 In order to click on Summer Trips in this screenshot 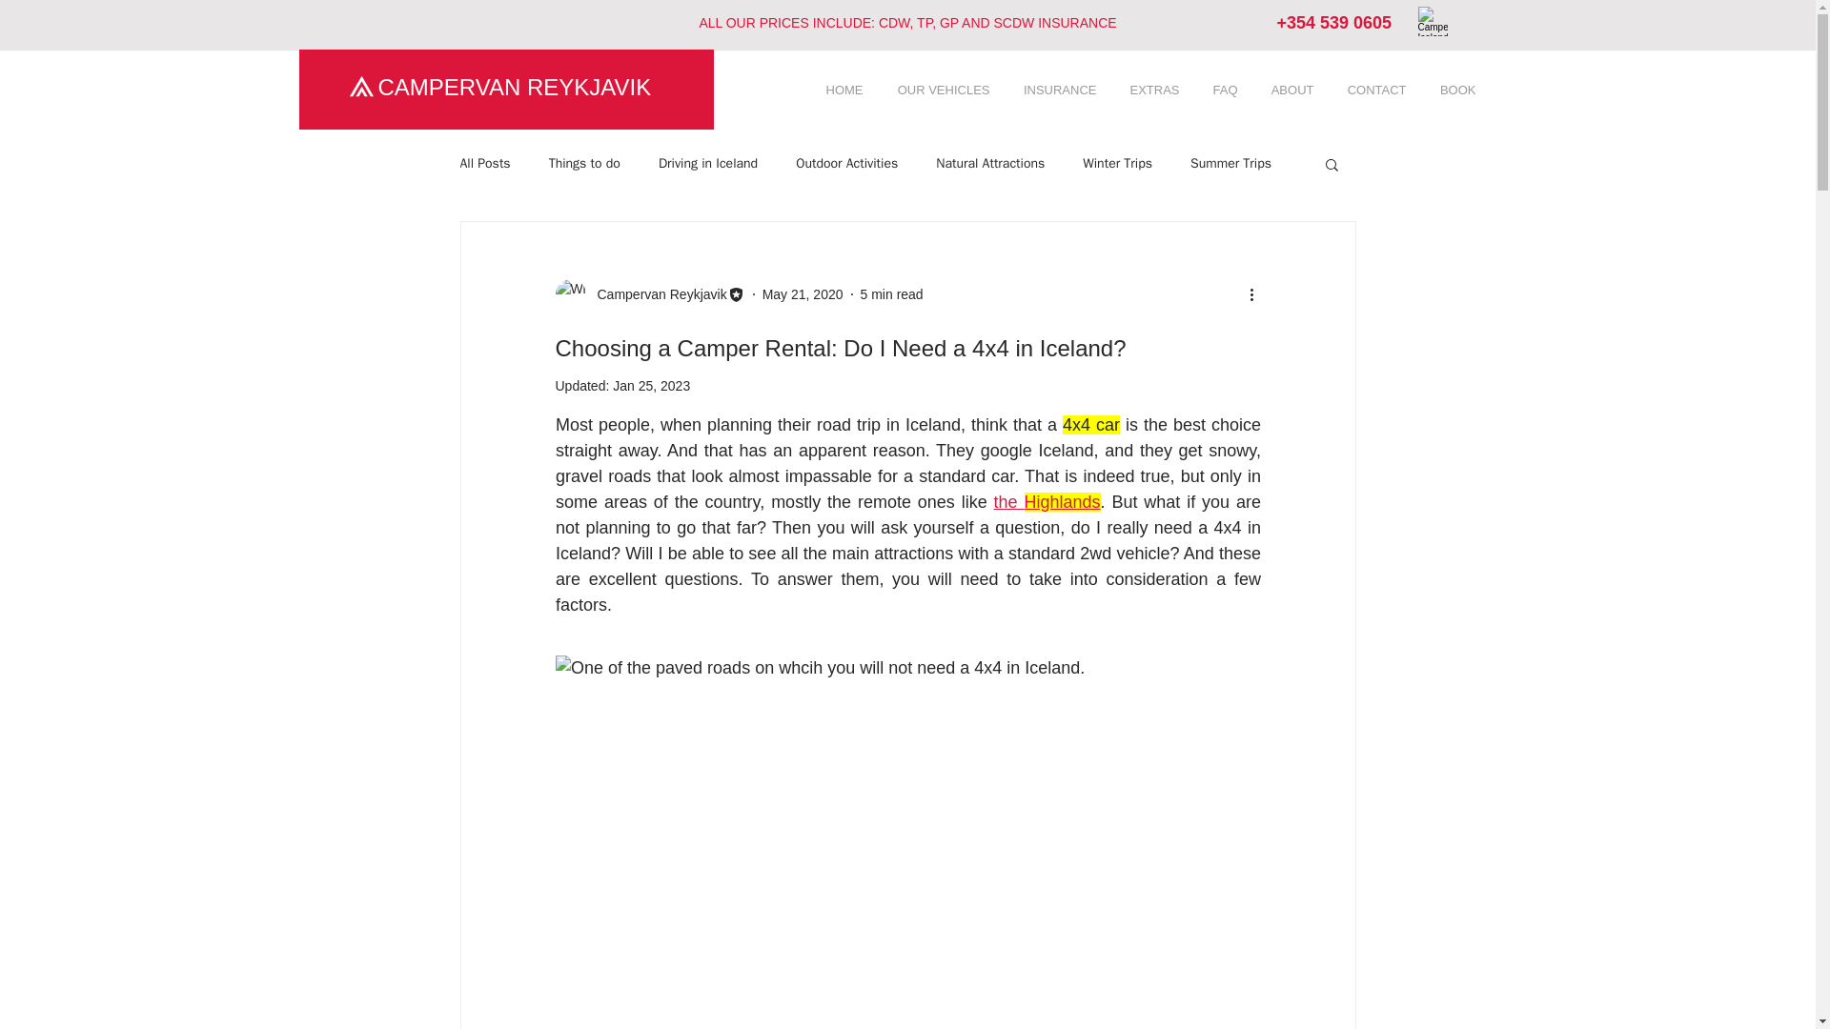, I will do `click(1231, 164)`.